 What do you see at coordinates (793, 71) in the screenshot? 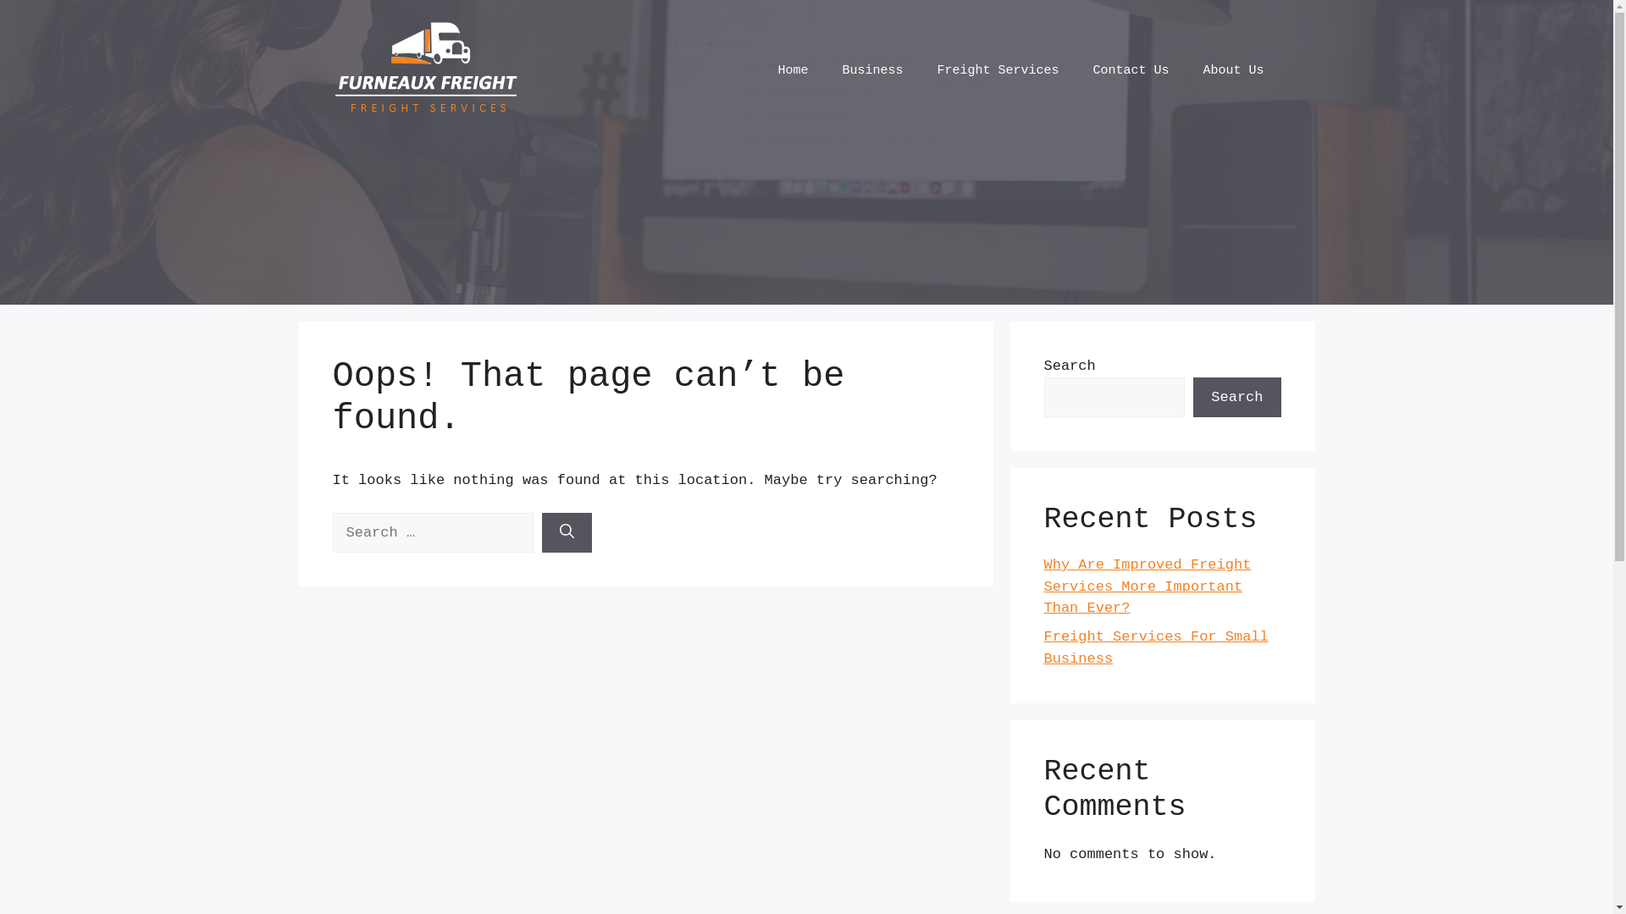
I see `Home` at bounding box center [793, 71].